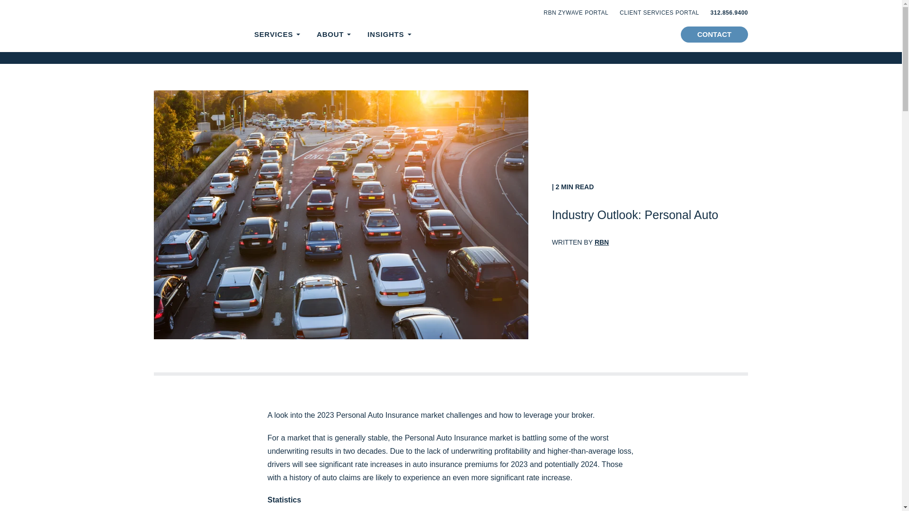 The height and width of the screenshot is (511, 909). I want to click on ABOUT, so click(330, 34).